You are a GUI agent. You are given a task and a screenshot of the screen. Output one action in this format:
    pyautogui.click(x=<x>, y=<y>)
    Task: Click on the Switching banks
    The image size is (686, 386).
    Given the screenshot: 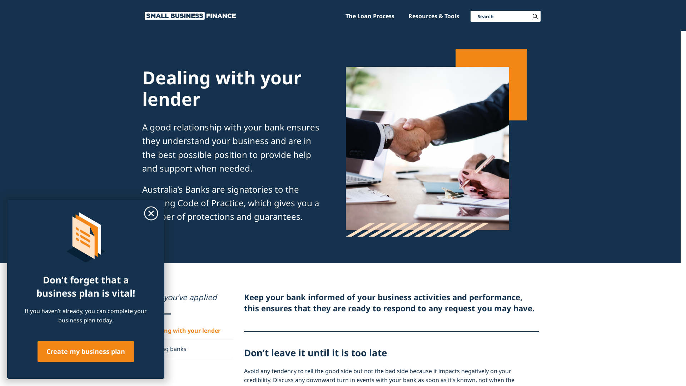 What is the action you would take?
    pyautogui.click(x=164, y=349)
    